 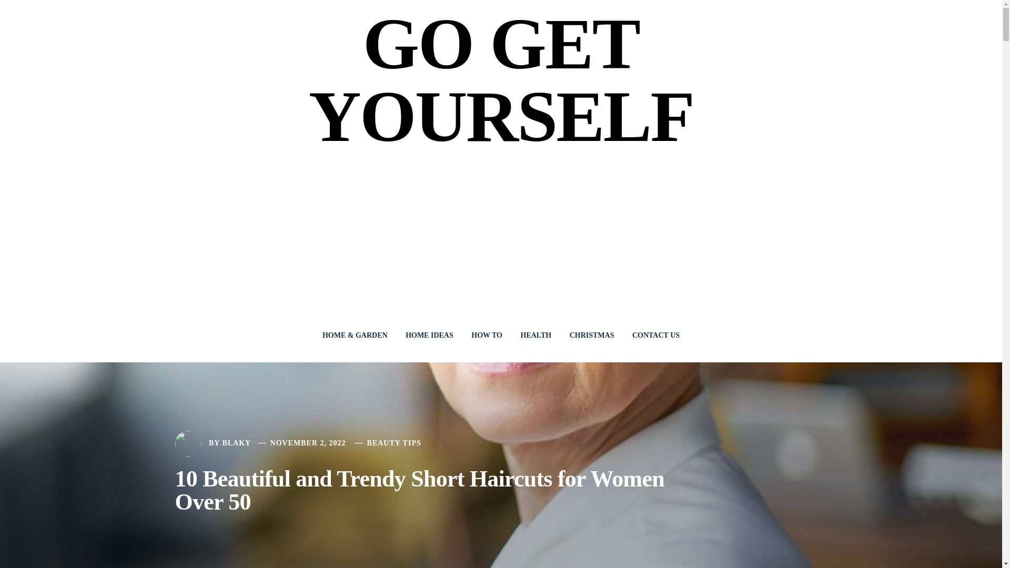 What do you see at coordinates (394, 443) in the screenshot?
I see `BEAUTY TIPS` at bounding box center [394, 443].